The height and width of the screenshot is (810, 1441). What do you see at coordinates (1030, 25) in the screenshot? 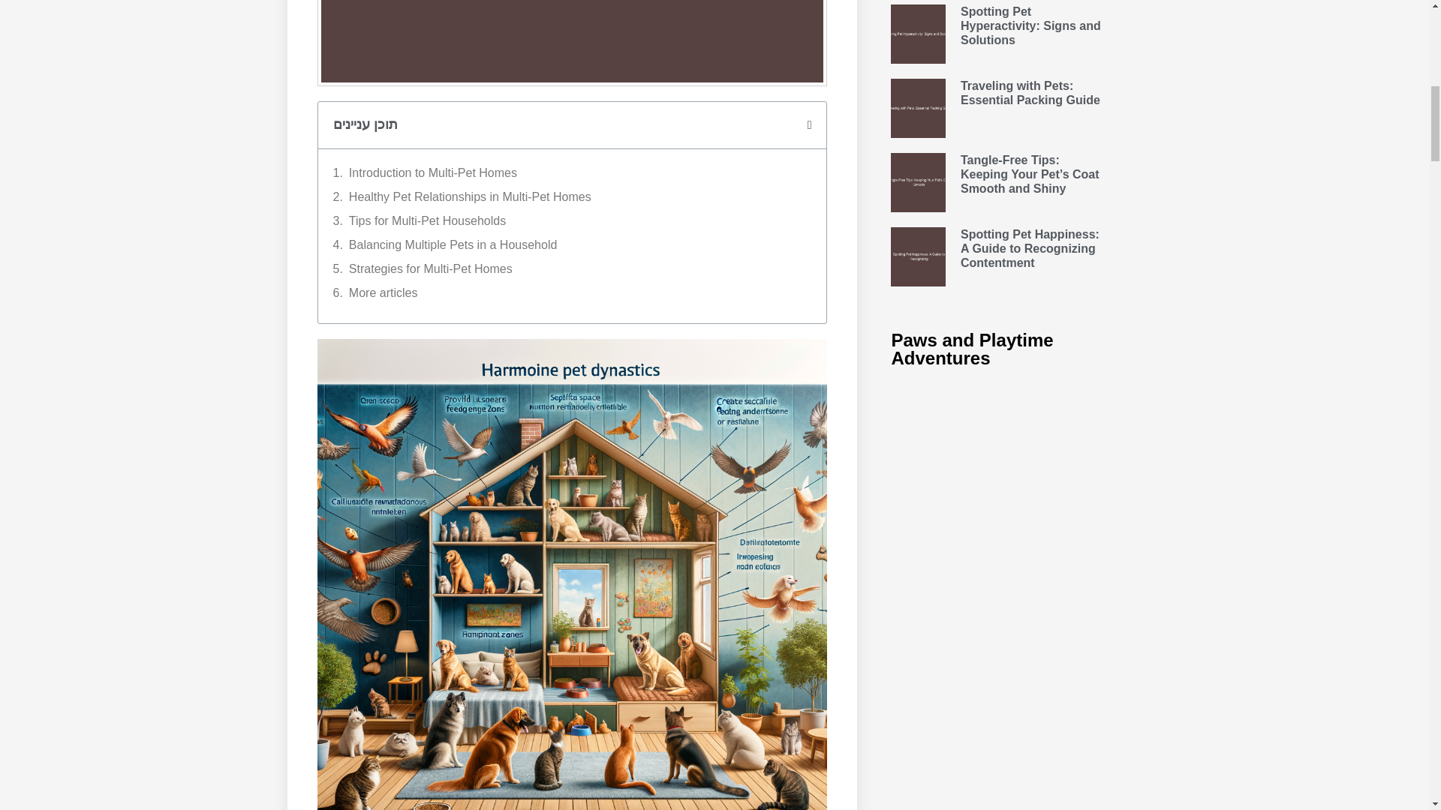
I see `Spotting Pet Hyperactivity: Signs and Solutions` at bounding box center [1030, 25].